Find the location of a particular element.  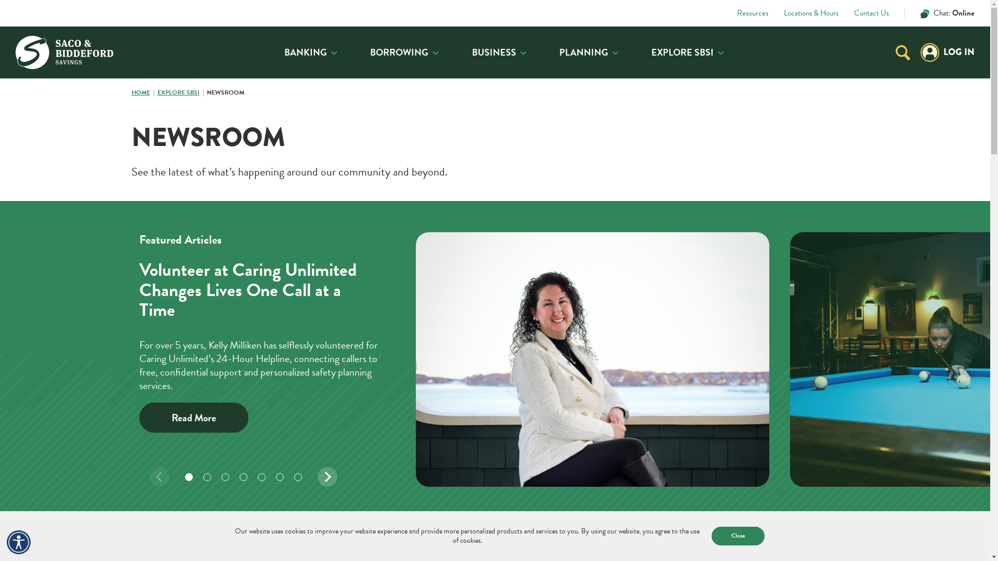

Resources is located at coordinates (753, 14).